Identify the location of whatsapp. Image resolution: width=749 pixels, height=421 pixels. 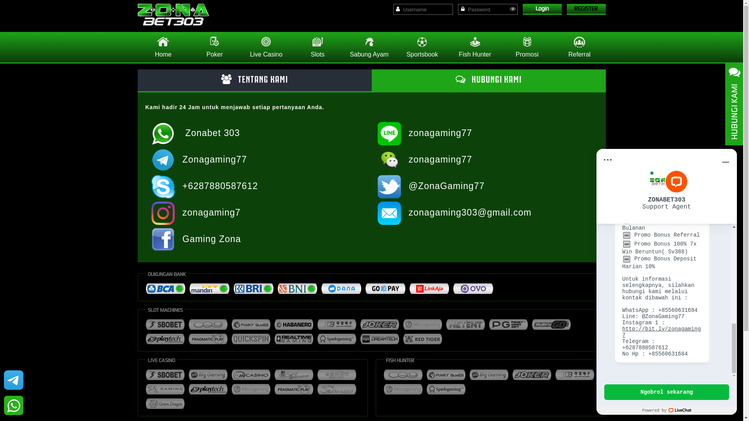
(14, 405).